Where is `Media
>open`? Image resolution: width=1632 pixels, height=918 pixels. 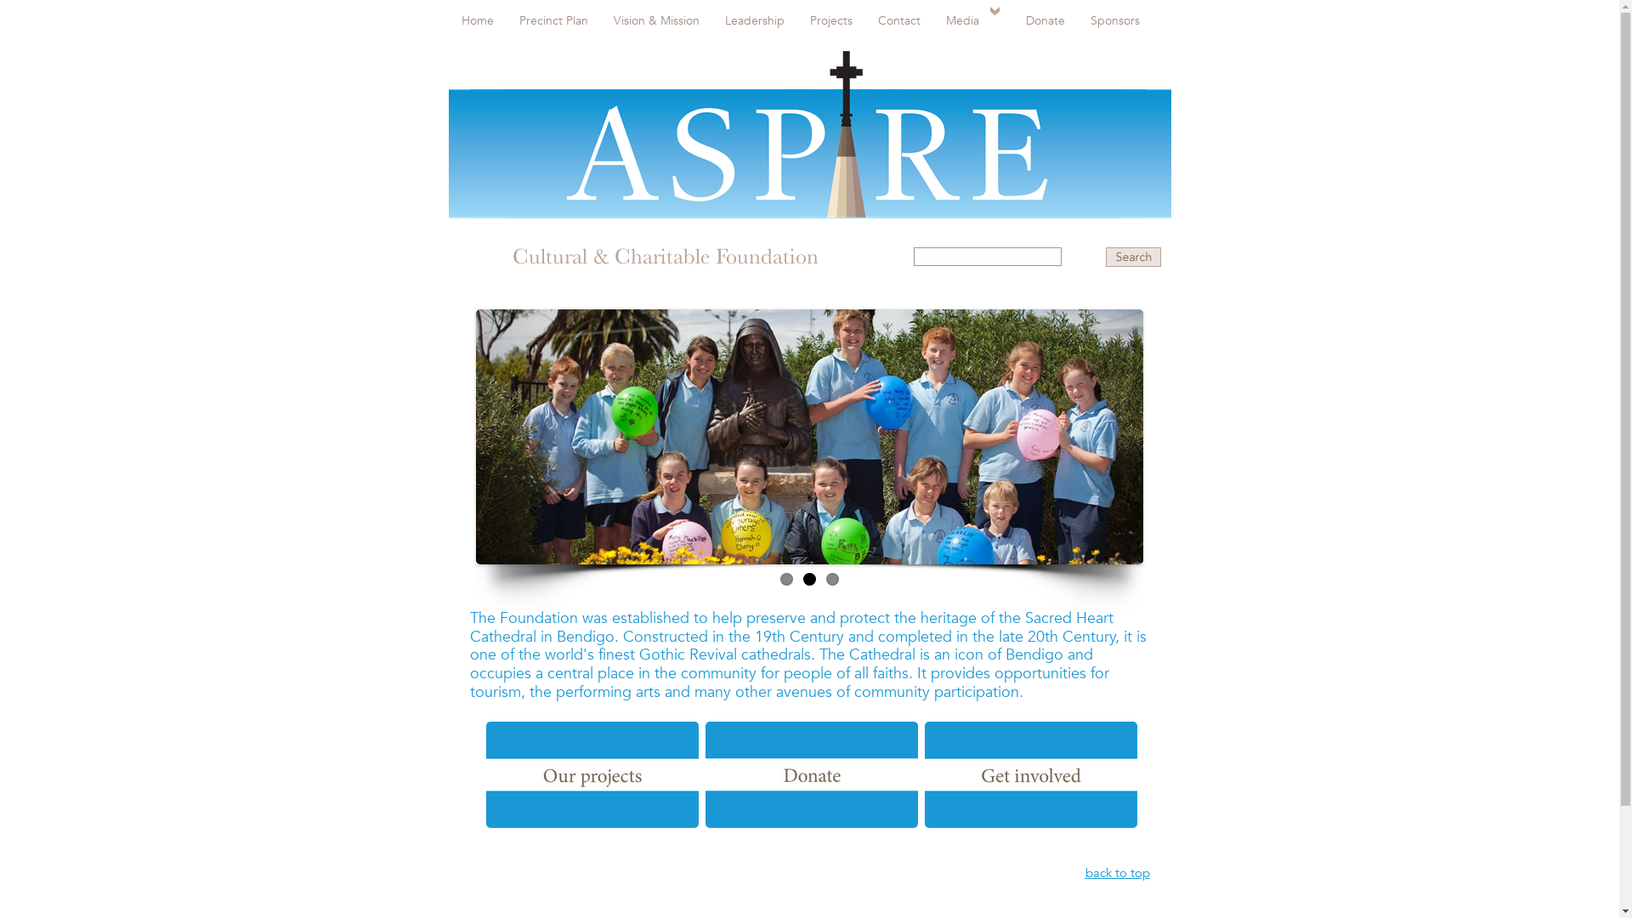
Media
>open is located at coordinates (973, 20).